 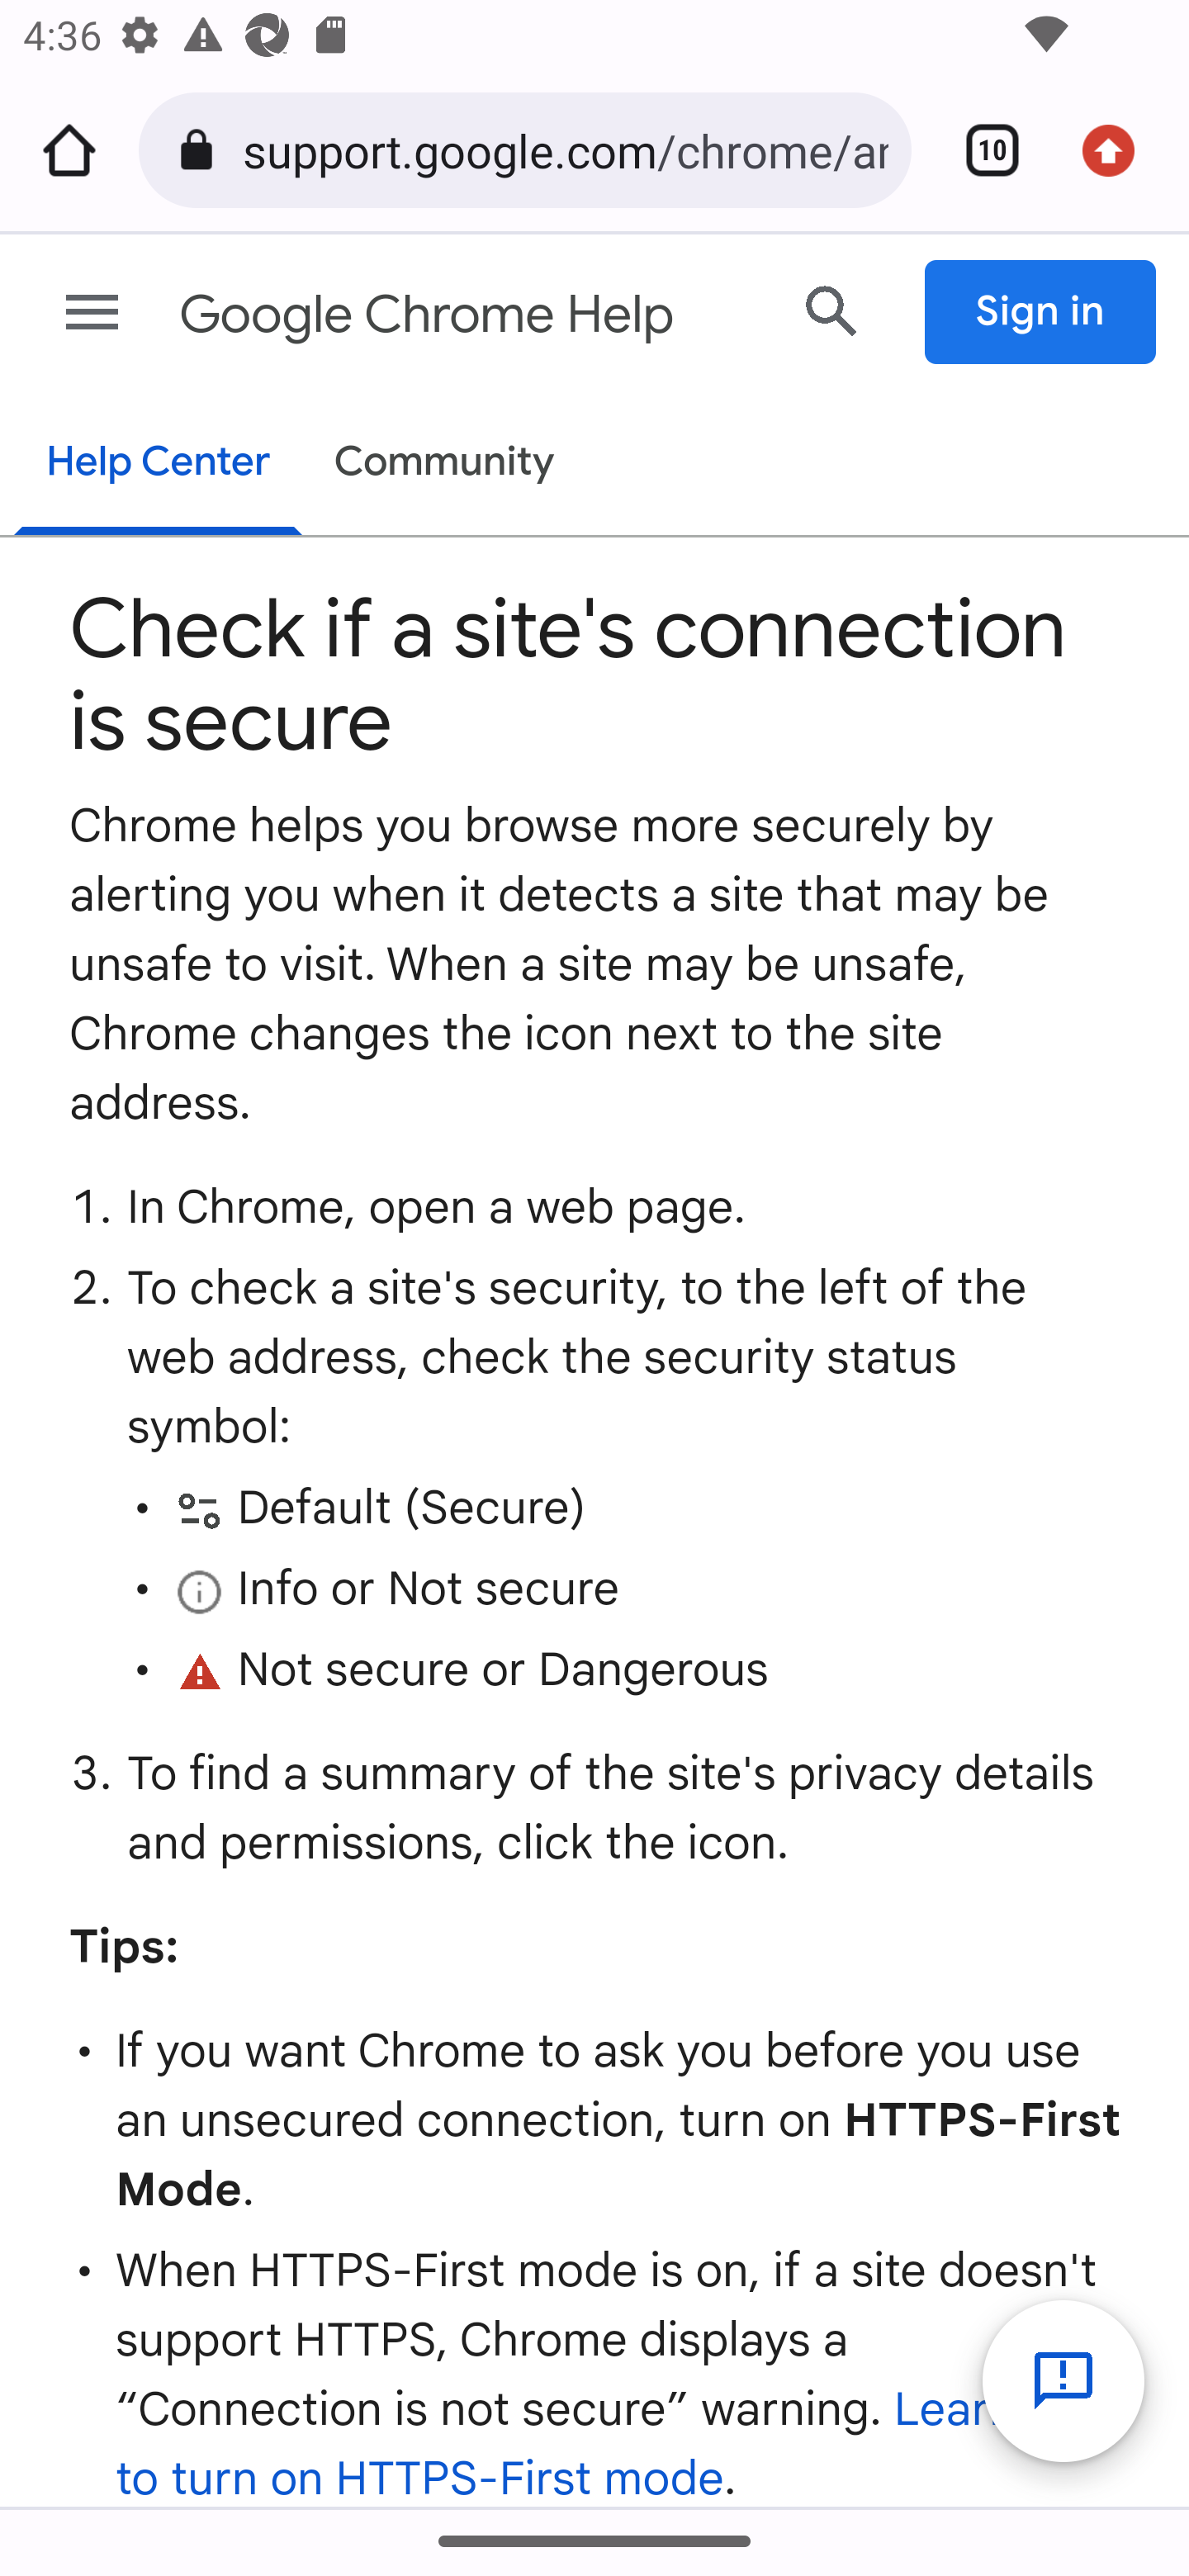 I want to click on Home, so click(x=69, y=150).